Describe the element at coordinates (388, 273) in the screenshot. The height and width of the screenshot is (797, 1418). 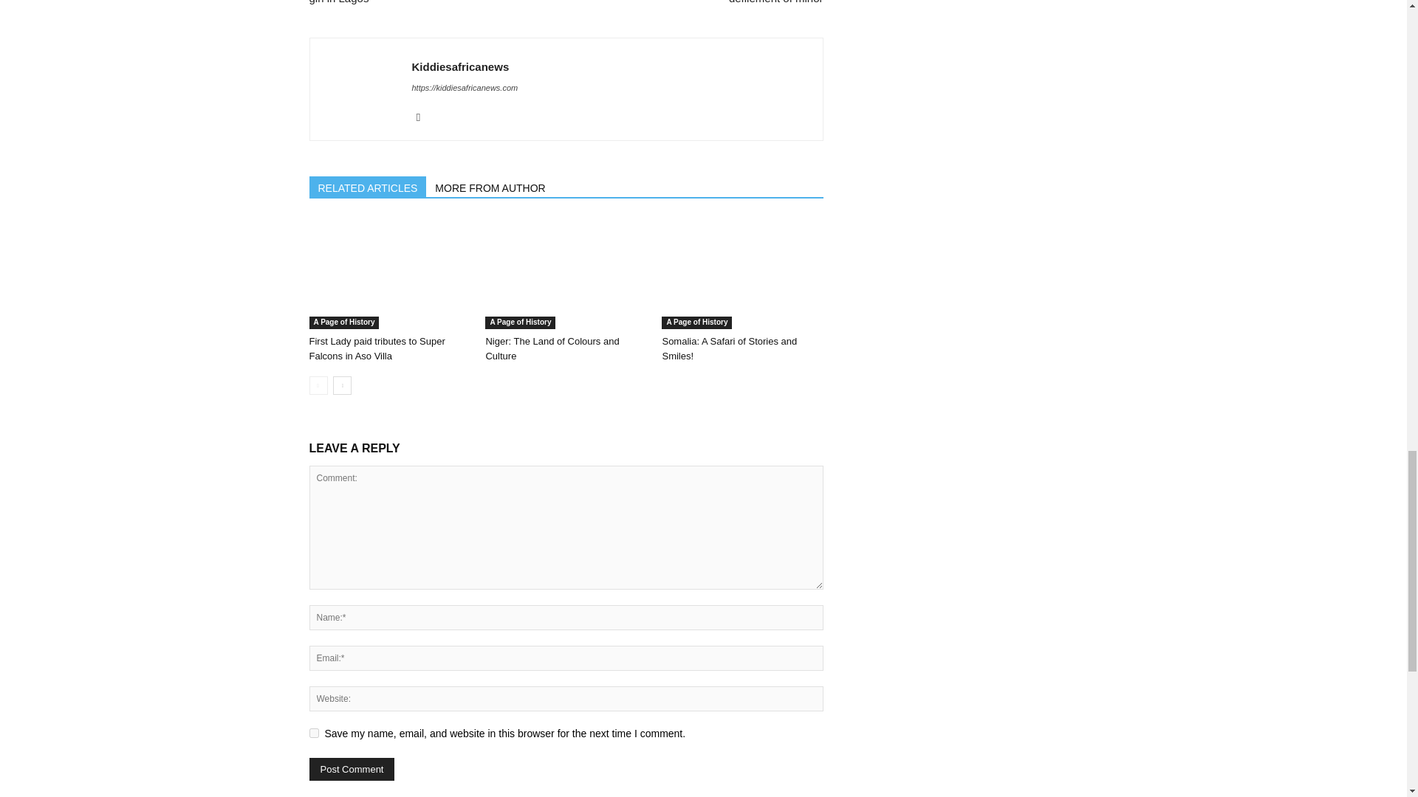
I see `First Lady paid tributes to Super Falcons in Aso Villa` at that location.